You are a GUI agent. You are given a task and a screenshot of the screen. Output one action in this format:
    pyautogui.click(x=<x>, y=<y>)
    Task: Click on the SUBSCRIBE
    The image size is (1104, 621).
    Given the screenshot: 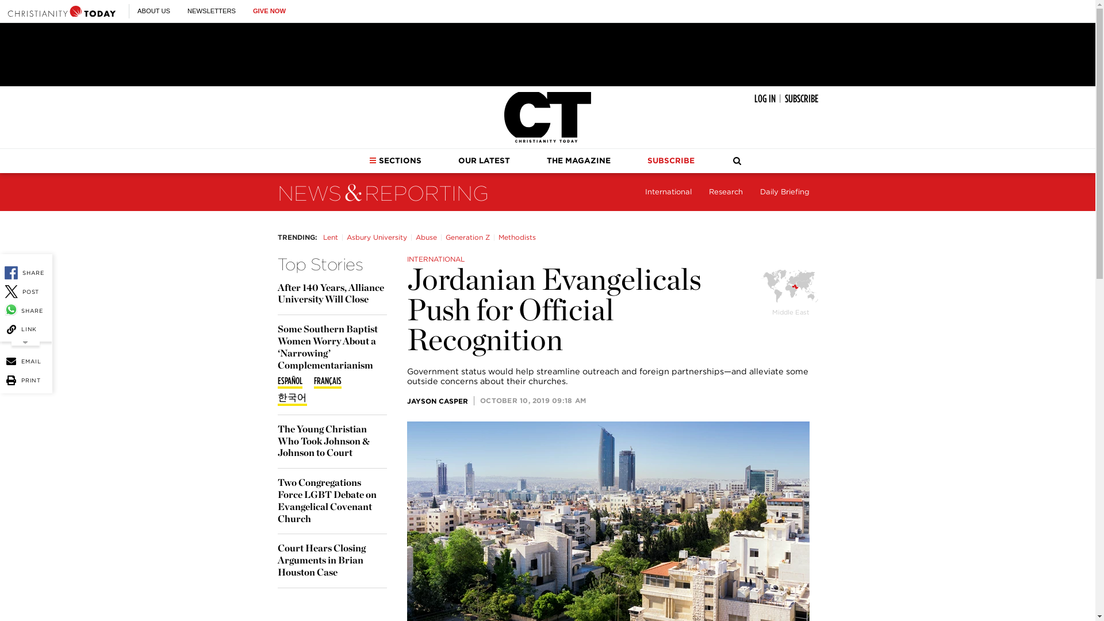 What is the action you would take?
    pyautogui.click(x=800, y=99)
    